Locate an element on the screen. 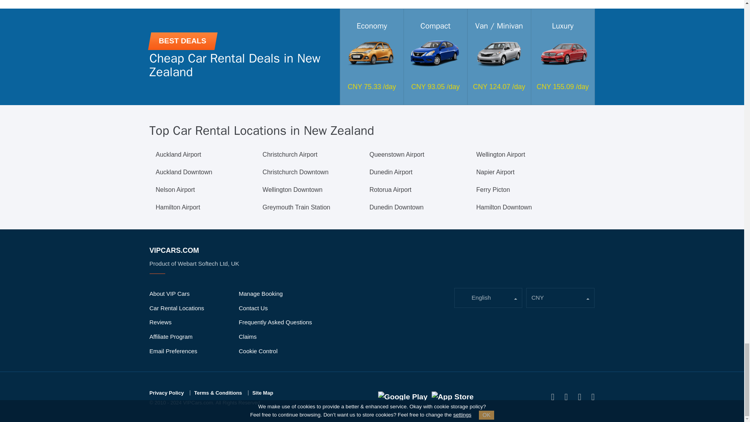 The width and height of the screenshot is (750, 422). Hamilton Downtown is located at coordinates (504, 207).